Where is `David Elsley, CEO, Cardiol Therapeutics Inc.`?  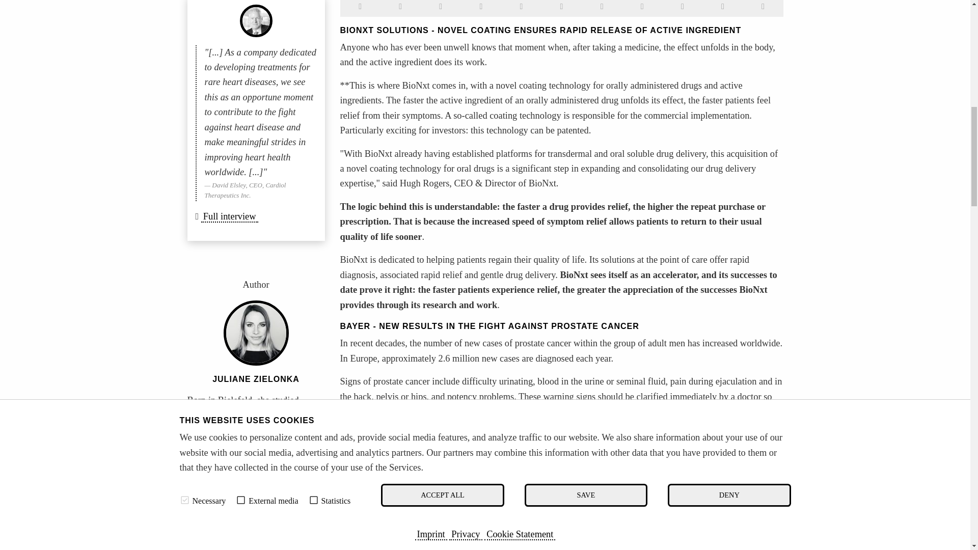
David Elsley, CEO, Cardiol Therapeutics Inc. is located at coordinates (256, 20).